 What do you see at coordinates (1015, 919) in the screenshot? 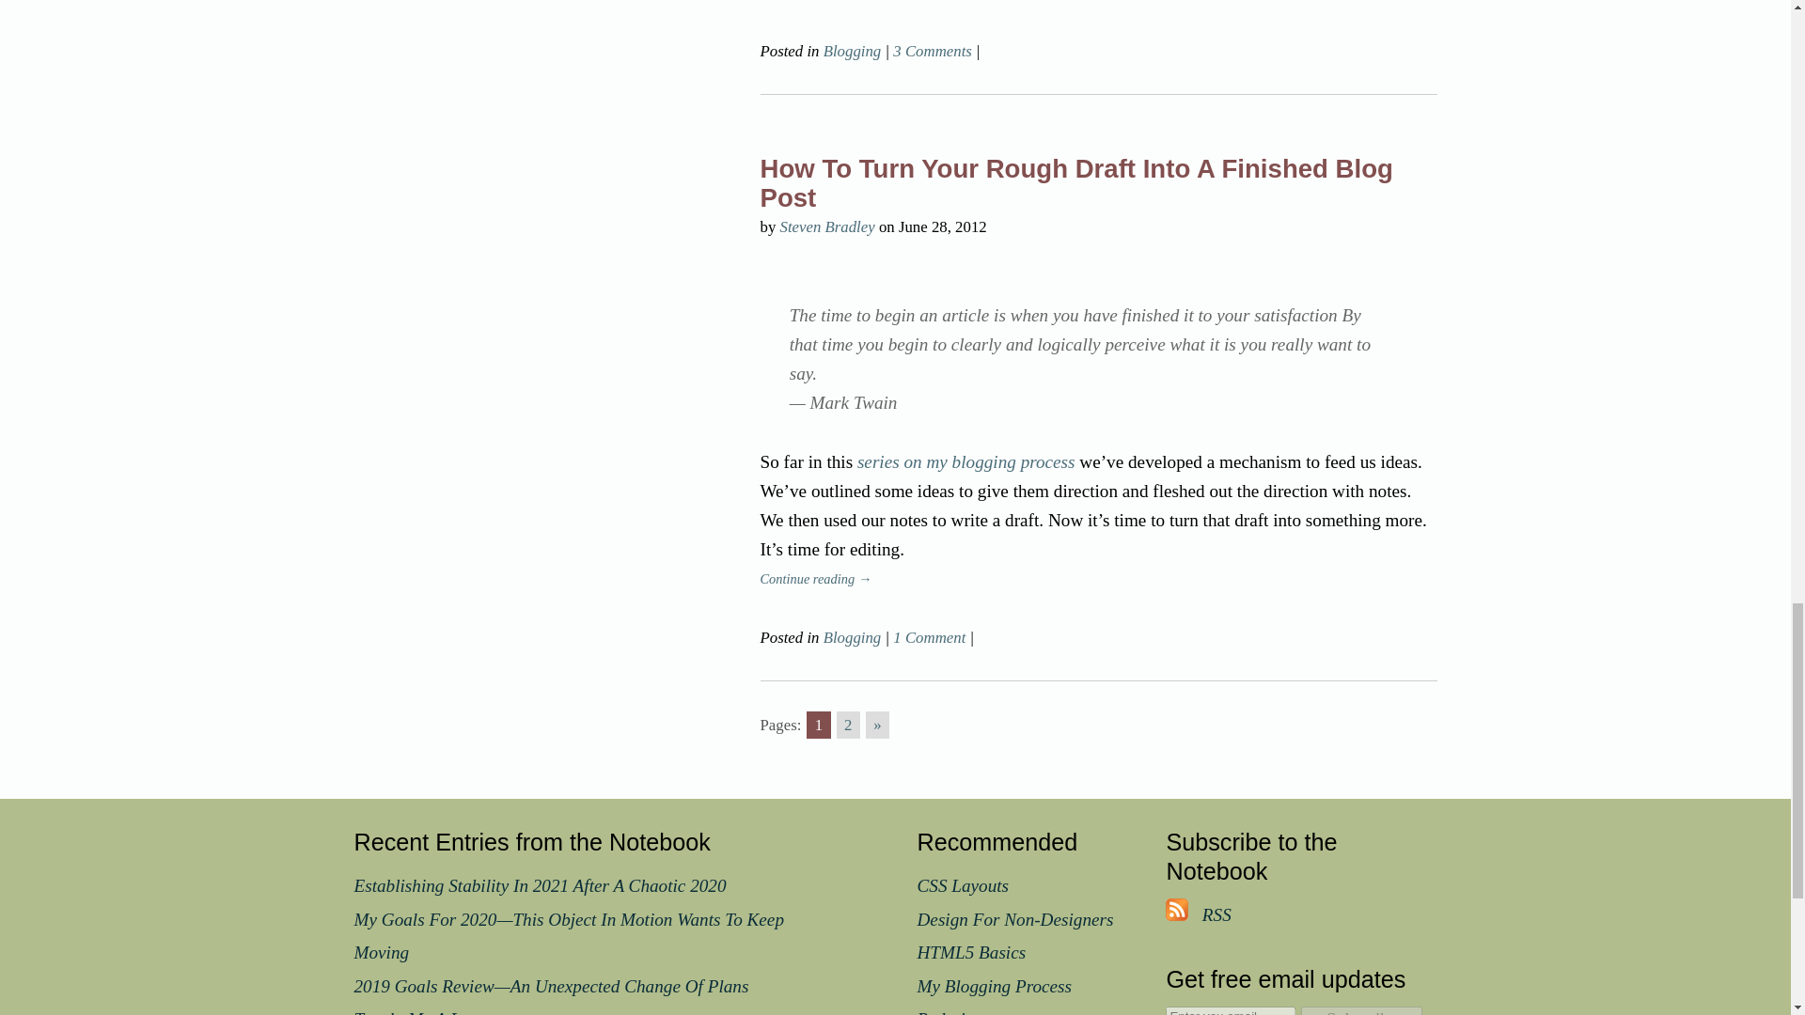
I see `Design For Non-Designers` at bounding box center [1015, 919].